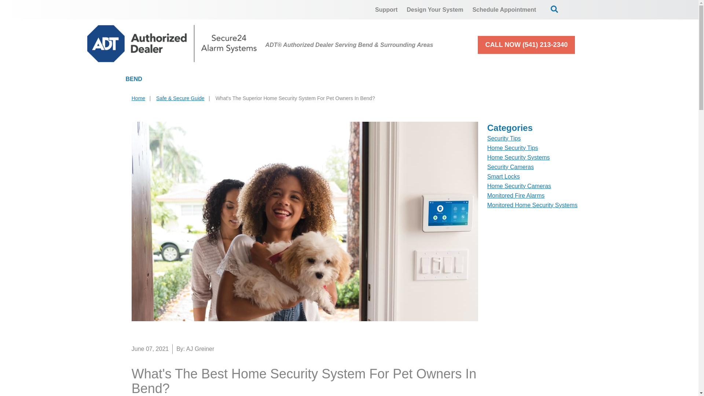 The image size is (704, 396). Describe the element at coordinates (434, 10) in the screenshot. I see `Design Your System` at that location.